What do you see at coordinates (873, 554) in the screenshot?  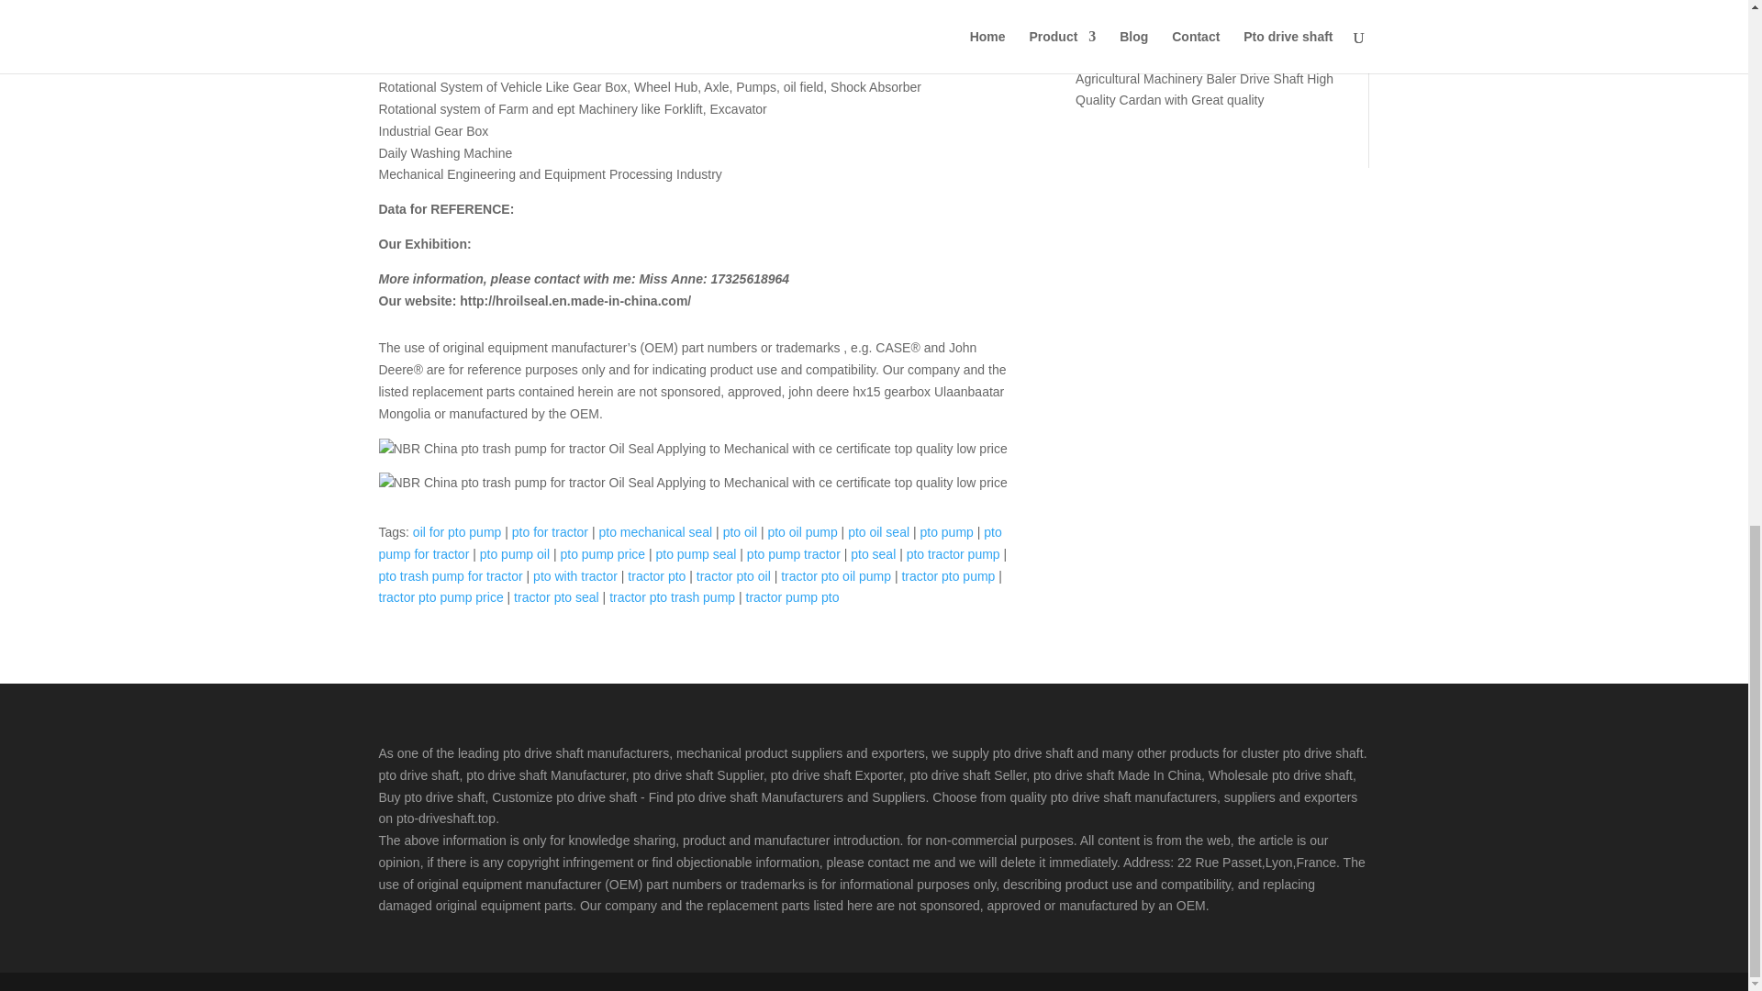 I see `pto seal` at bounding box center [873, 554].